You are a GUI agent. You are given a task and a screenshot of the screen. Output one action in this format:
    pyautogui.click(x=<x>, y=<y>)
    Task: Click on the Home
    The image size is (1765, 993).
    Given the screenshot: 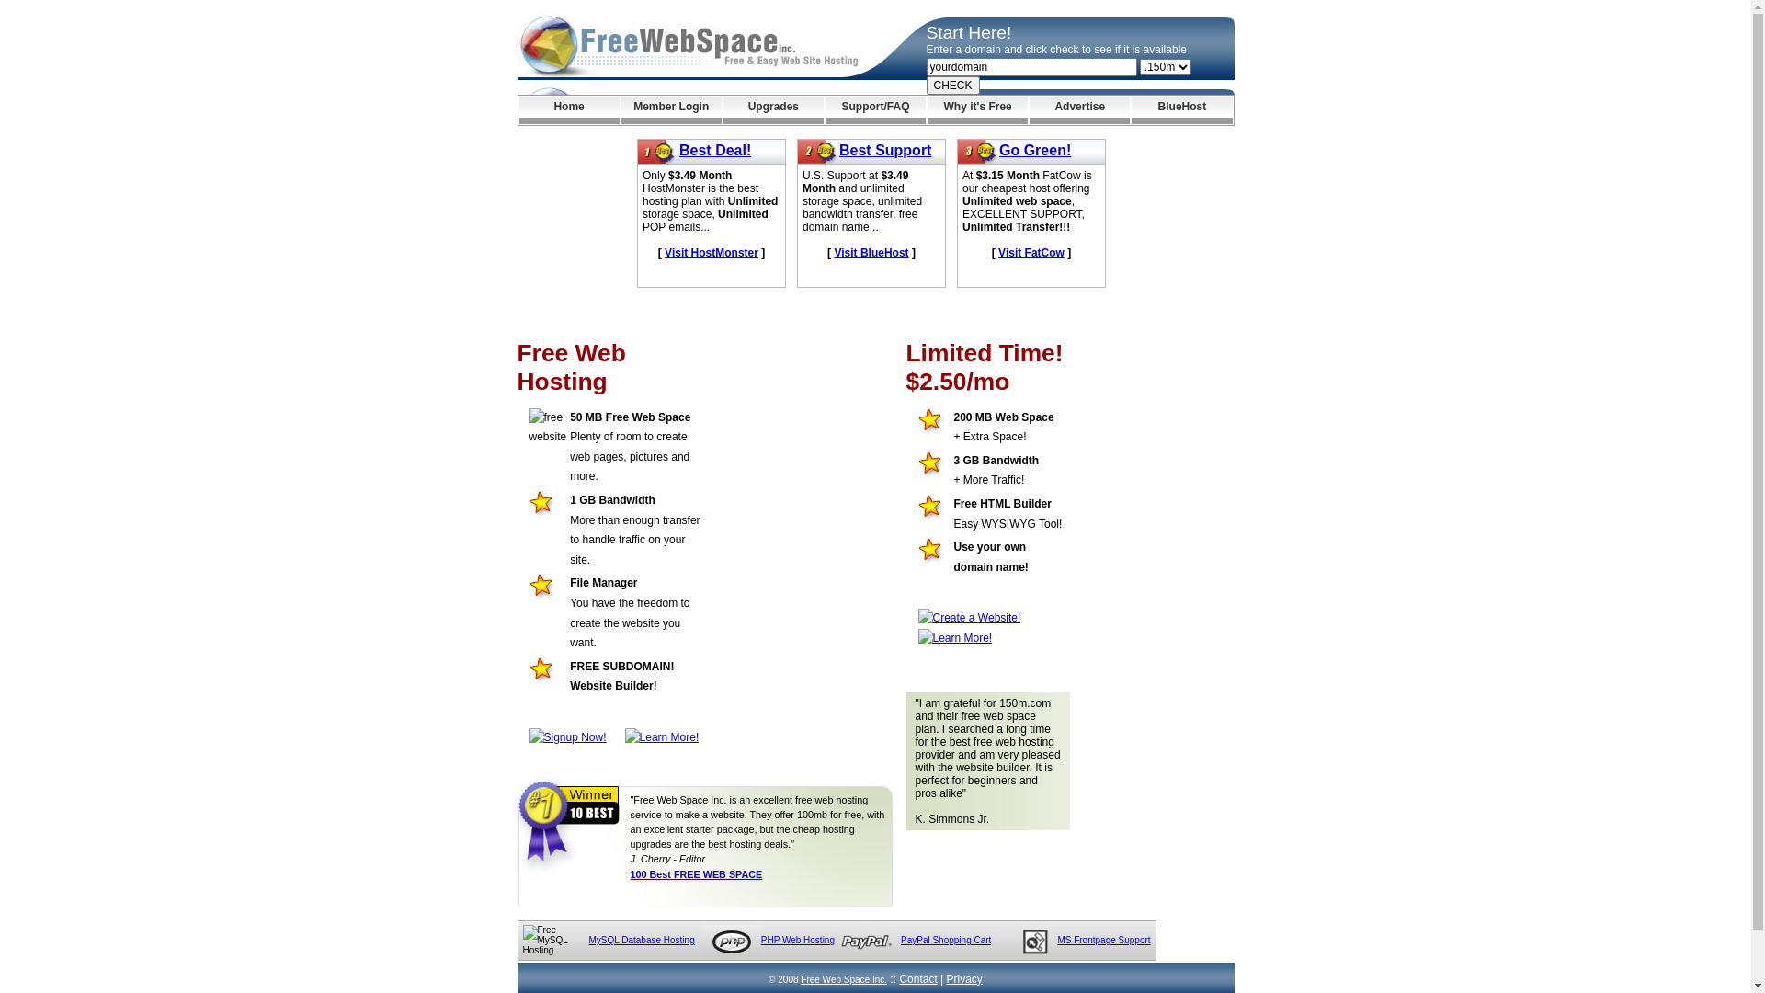 What is the action you would take?
    pyautogui.click(x=568, y=110)
    